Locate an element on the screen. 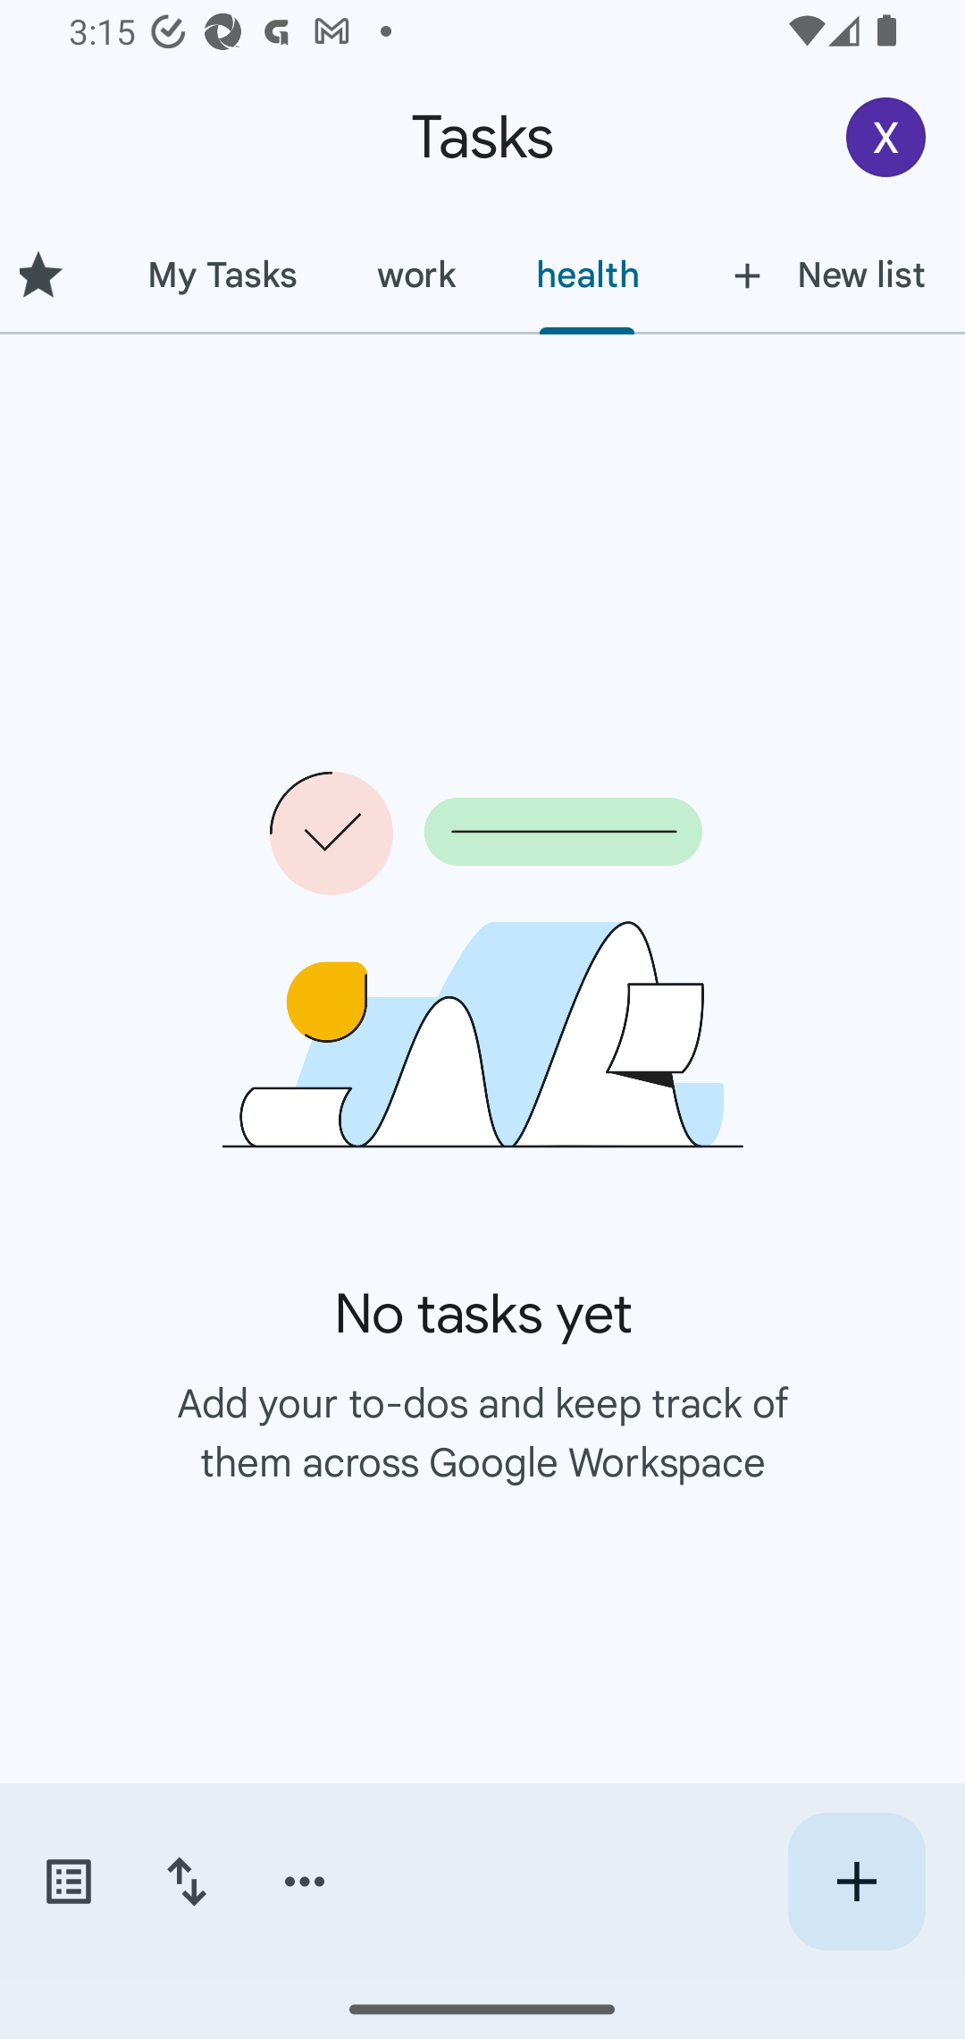  Switch task lists is located at coordinates (68, 1882).